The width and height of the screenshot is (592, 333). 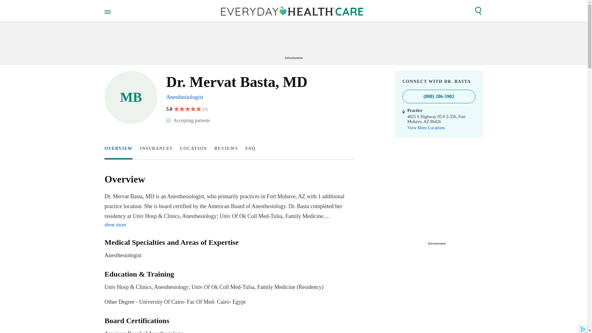 I want to click on OVERVIEW, so click(x=156, y=149).